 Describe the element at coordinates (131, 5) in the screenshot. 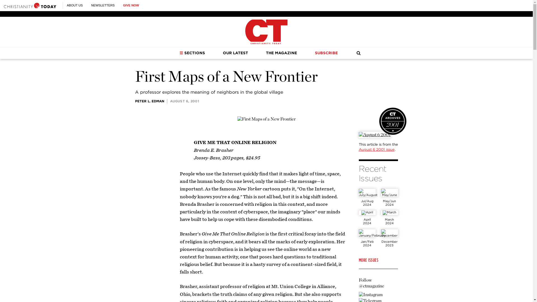

I see `GIVE NOW` at that location.